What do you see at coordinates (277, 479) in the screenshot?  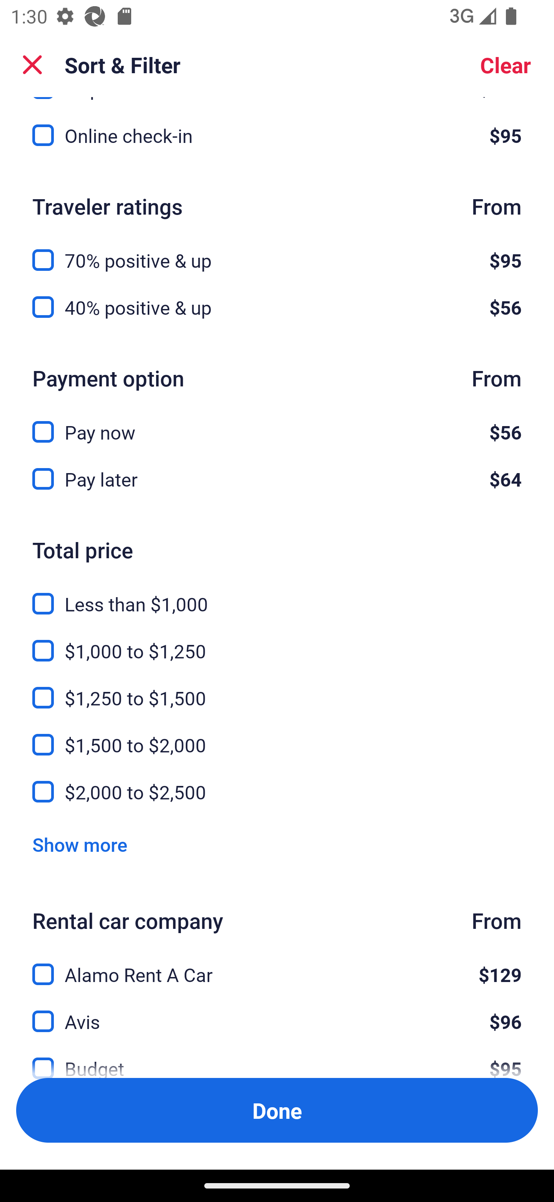 I see `Pay later, $64 Pay later $64` at bounding box center [277, 479].